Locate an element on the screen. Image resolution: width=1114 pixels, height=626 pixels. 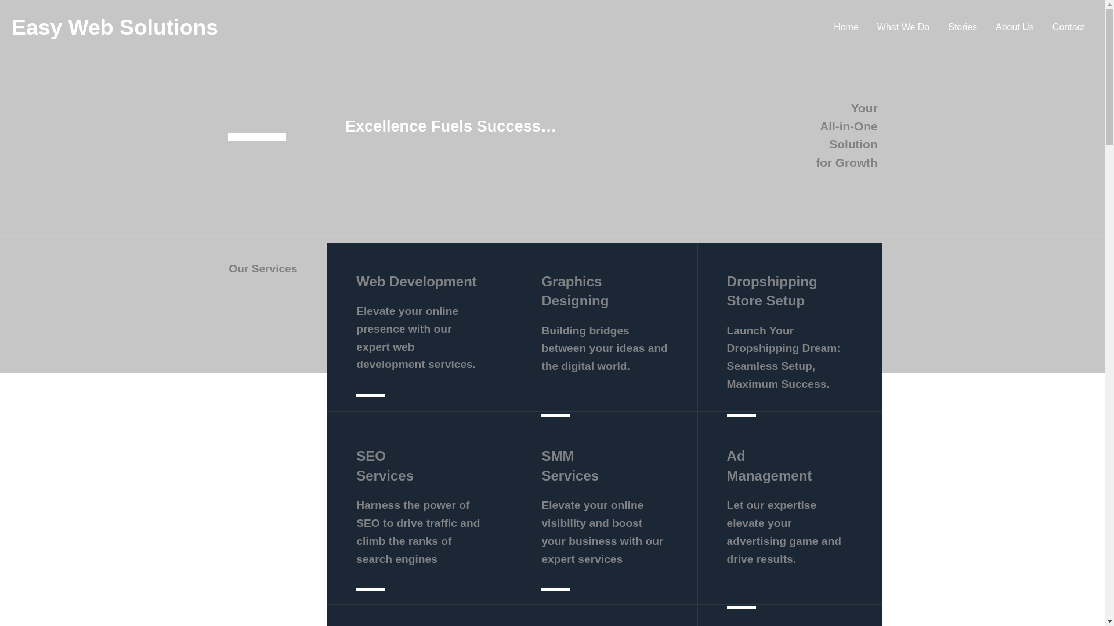
Stories is located at coordinates (962, 27).